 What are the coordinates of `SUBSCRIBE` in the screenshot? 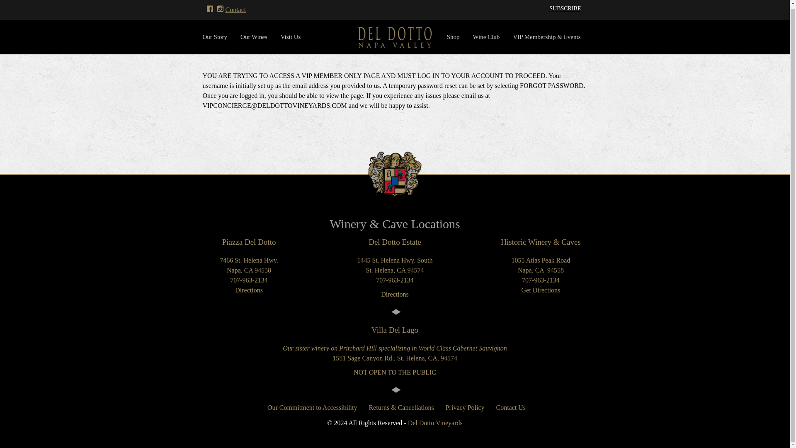 It's located at (565, 8).